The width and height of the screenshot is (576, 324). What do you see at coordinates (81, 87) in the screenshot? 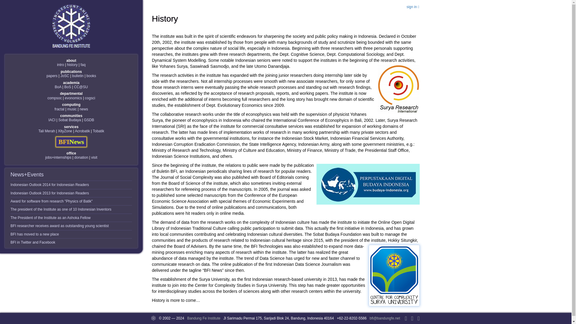
I see `Center for Complexities, Surya University` at bounding box center [81, 87].